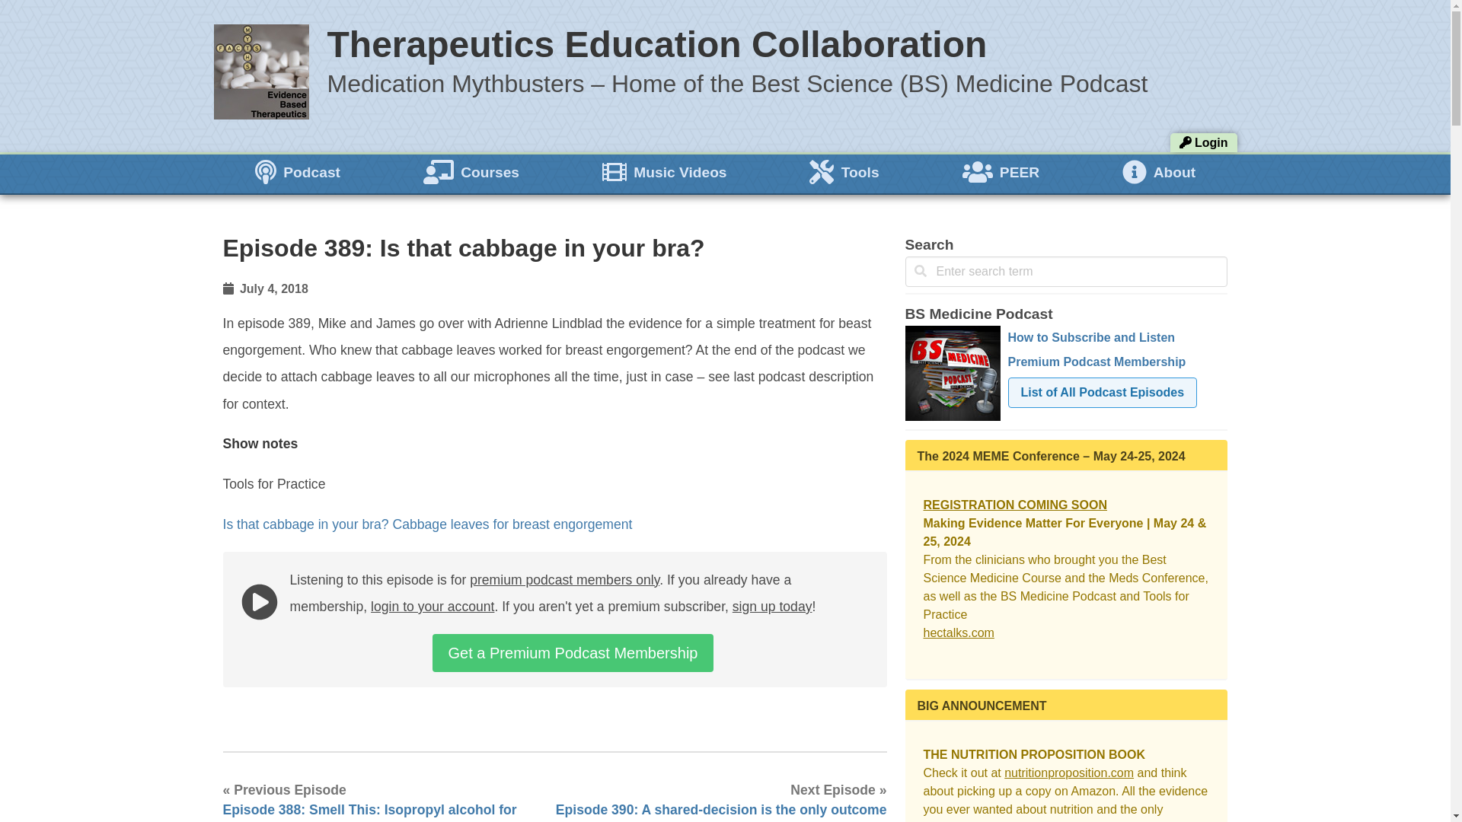  Describe the element at coordinates (664, 171) in the screenshot. I see `Music Videos` at that location.